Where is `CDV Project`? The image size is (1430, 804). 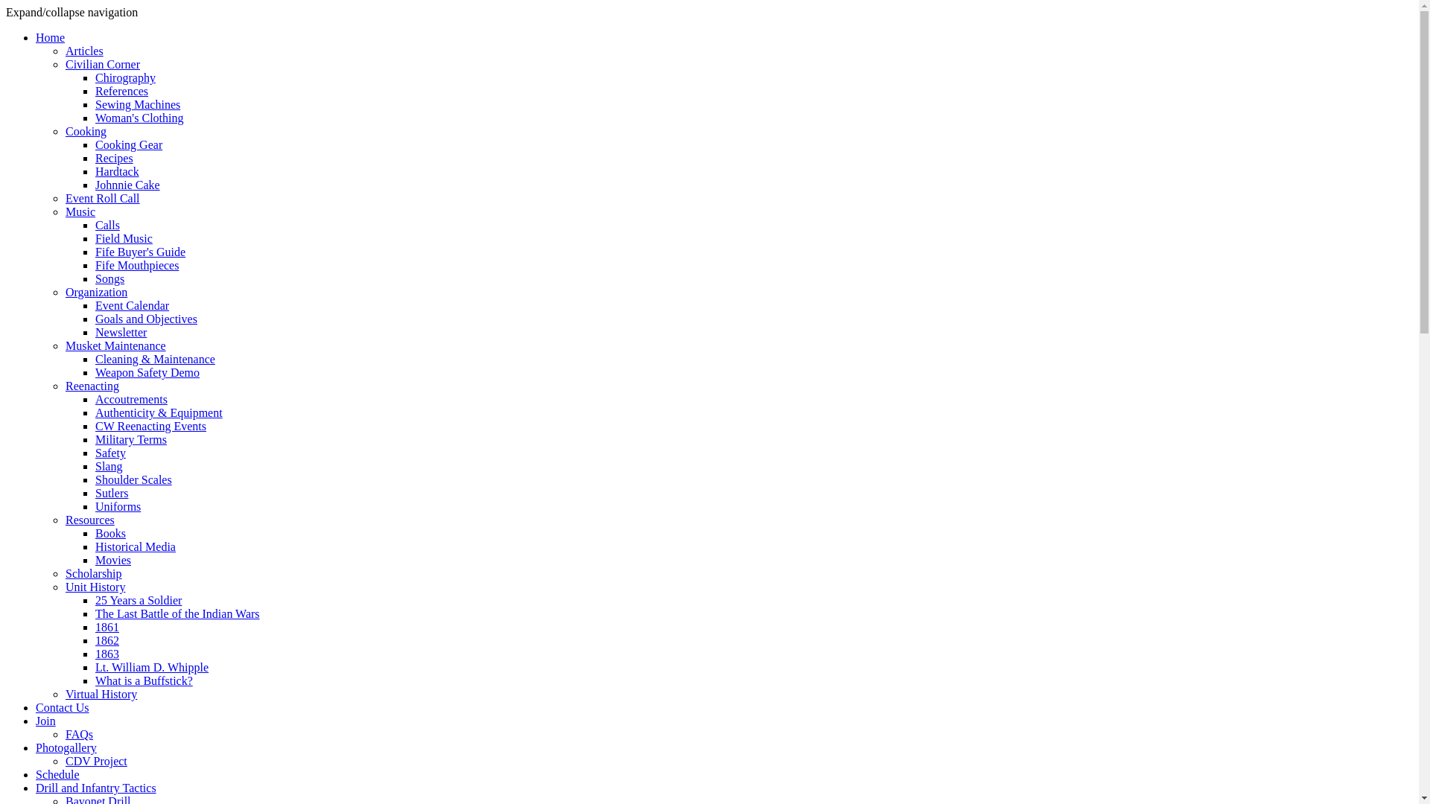 CDV Project is located at coordinates (97, 761).